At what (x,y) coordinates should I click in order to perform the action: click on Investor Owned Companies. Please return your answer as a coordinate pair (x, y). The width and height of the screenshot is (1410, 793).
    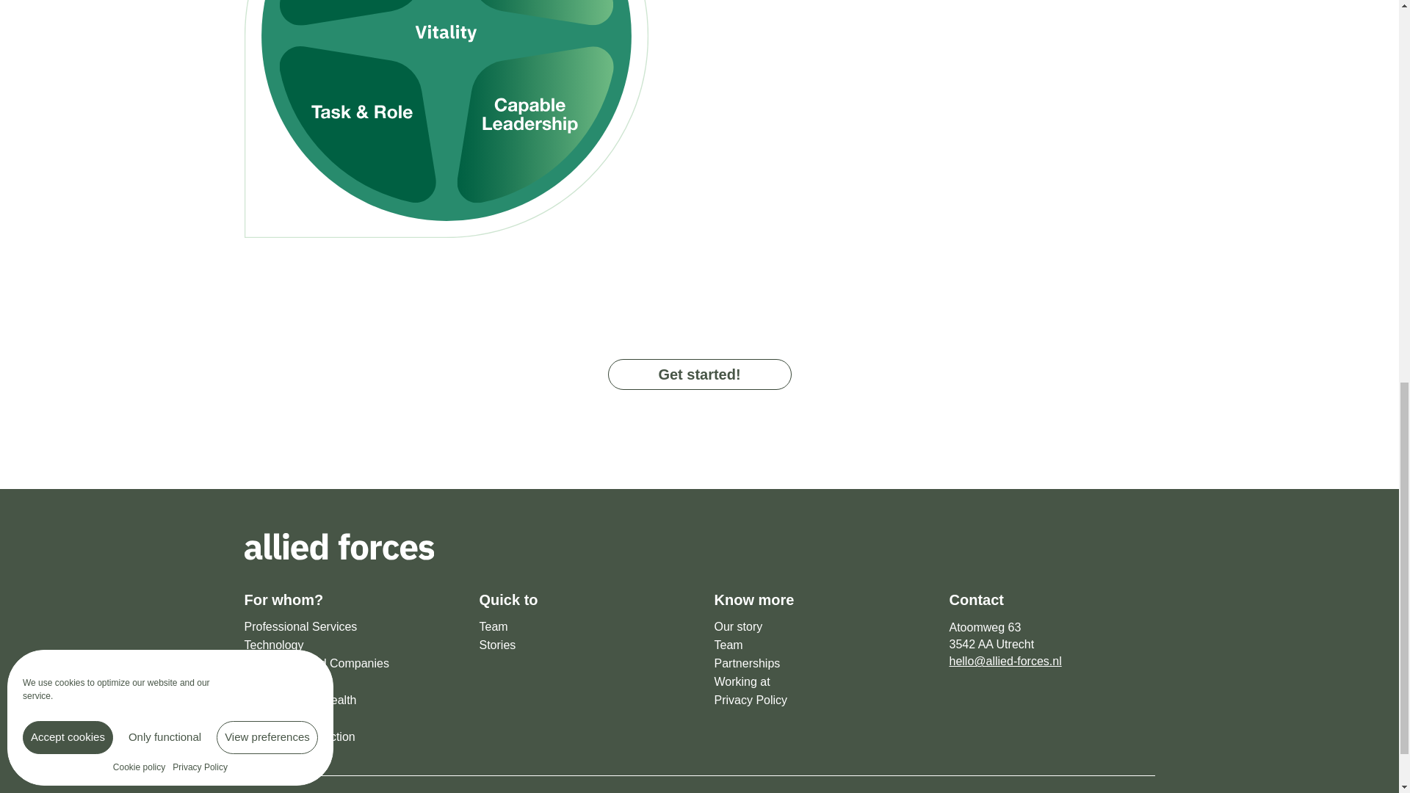
    Looking at the image, I should click on (347, 664).